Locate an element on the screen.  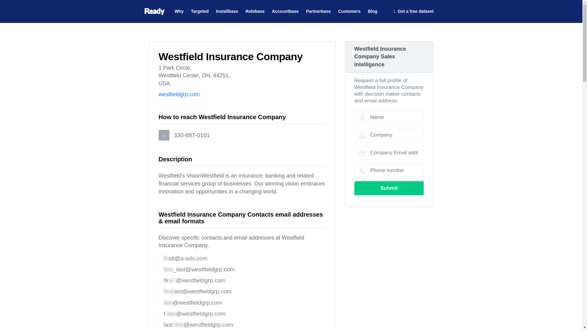
Installbase is located at coordinates (227, 9).